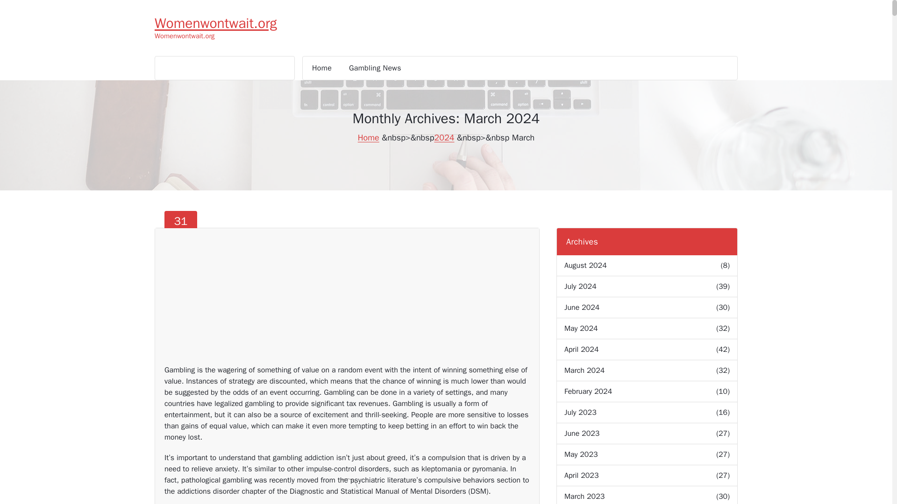 The image size is (897, 504). Describe the element at coordinates (207, 253) in the screenshot. I see `Gambling Addiction` at that location.